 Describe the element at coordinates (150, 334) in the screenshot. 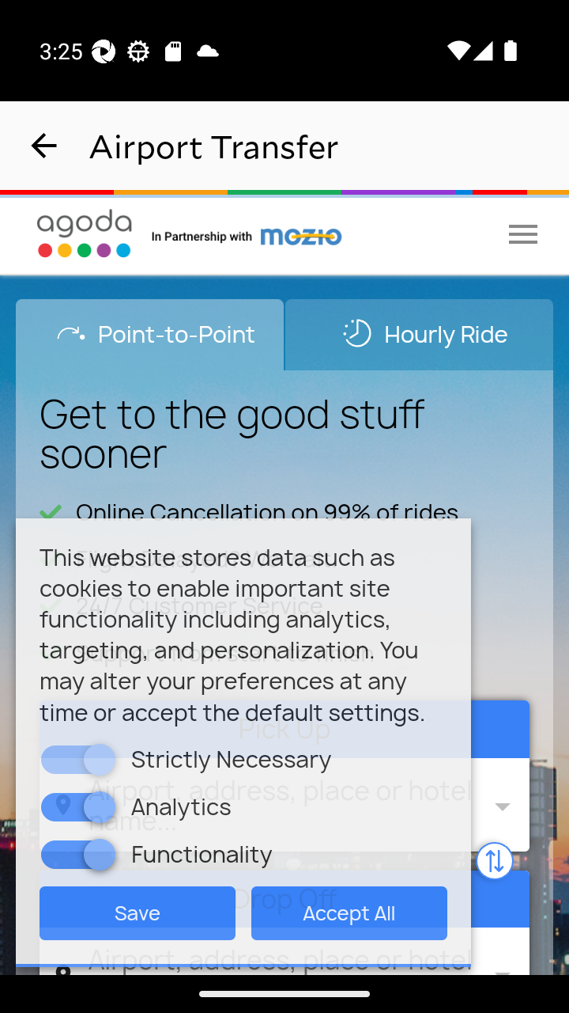

I see `Point-to-Point` at that location.